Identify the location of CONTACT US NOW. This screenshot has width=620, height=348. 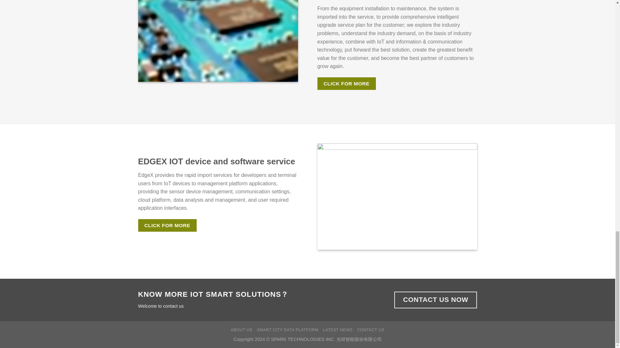
(435, 300).